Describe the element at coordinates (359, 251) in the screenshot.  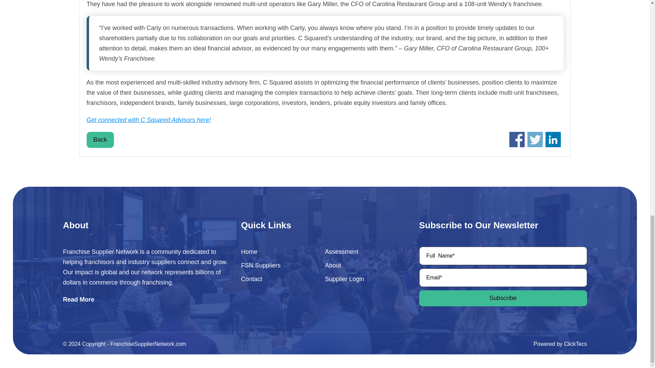
I see `Assessment` at that location.